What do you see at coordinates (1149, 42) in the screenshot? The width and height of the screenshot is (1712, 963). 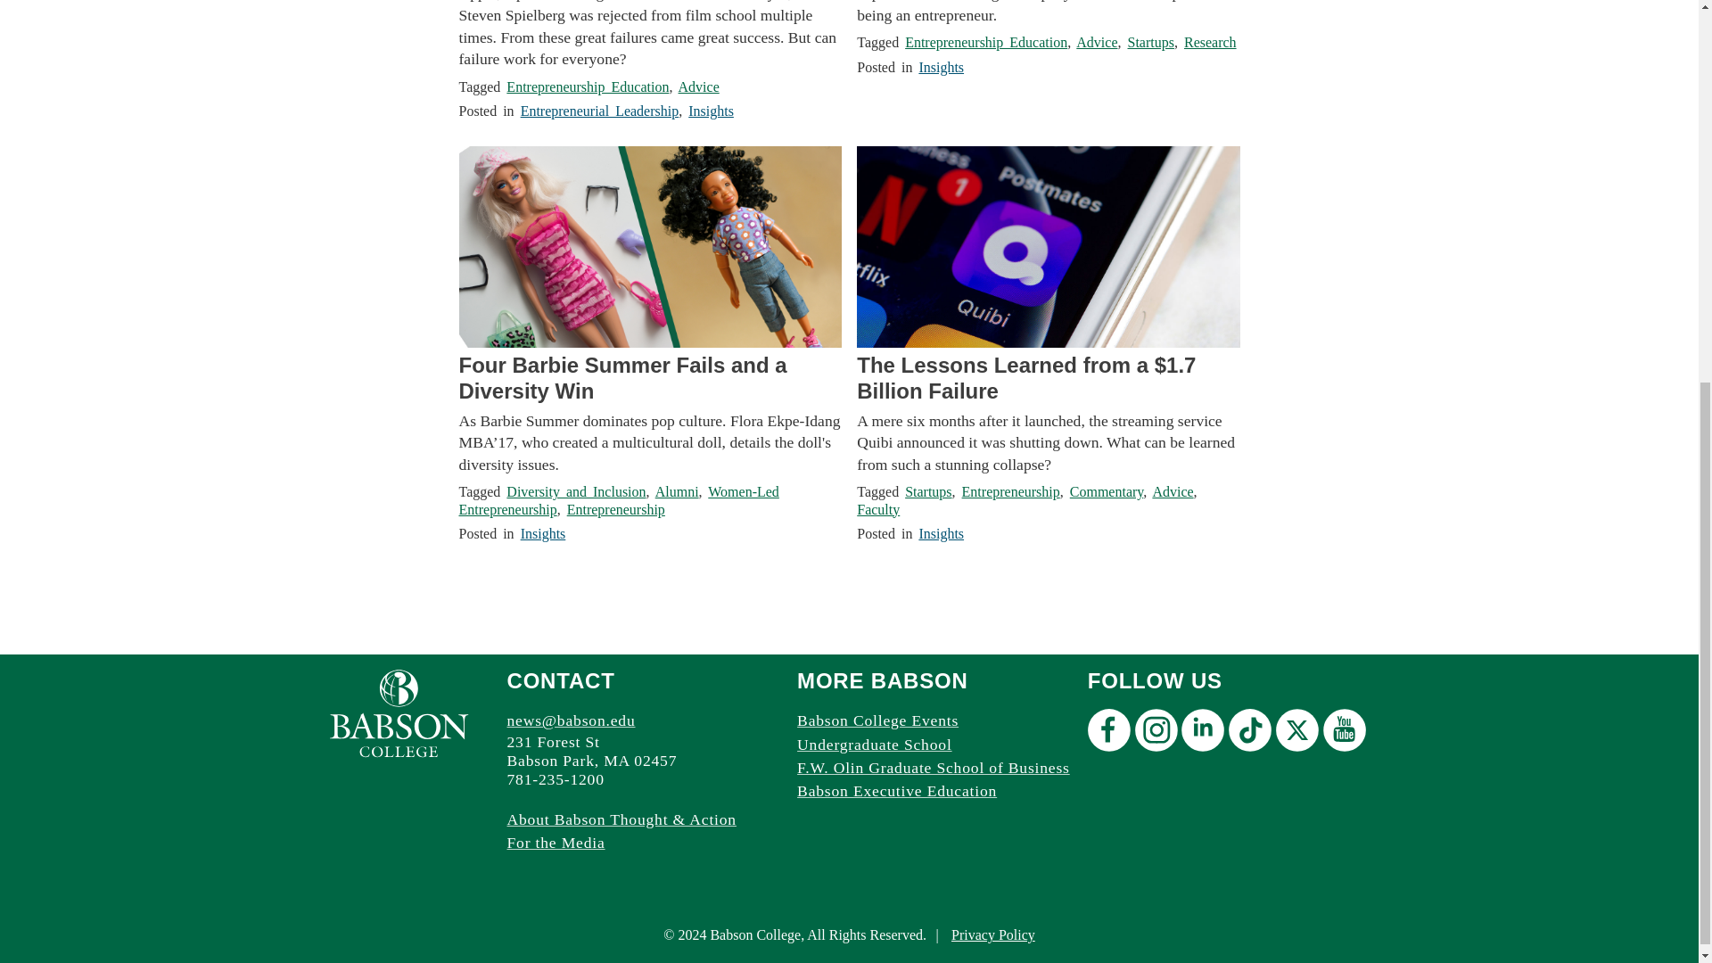 I see `Startups` at bounding box center [1149, 42].